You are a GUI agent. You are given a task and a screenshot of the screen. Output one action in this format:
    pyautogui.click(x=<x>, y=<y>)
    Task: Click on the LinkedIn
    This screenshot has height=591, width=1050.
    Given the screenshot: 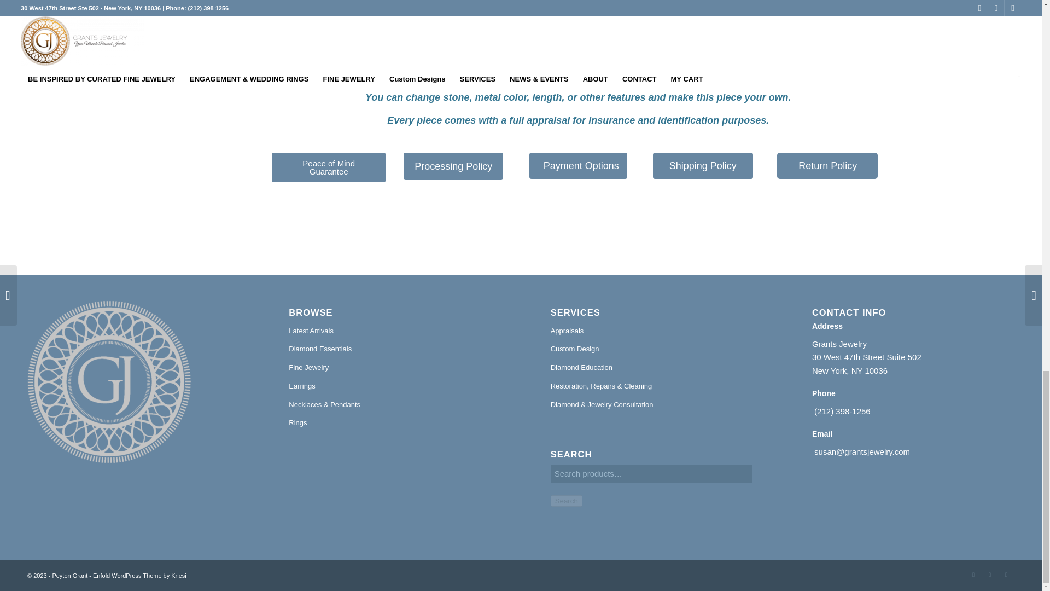 What is the action you would take?
    pyautogui.click(x=1006, y=574)
    